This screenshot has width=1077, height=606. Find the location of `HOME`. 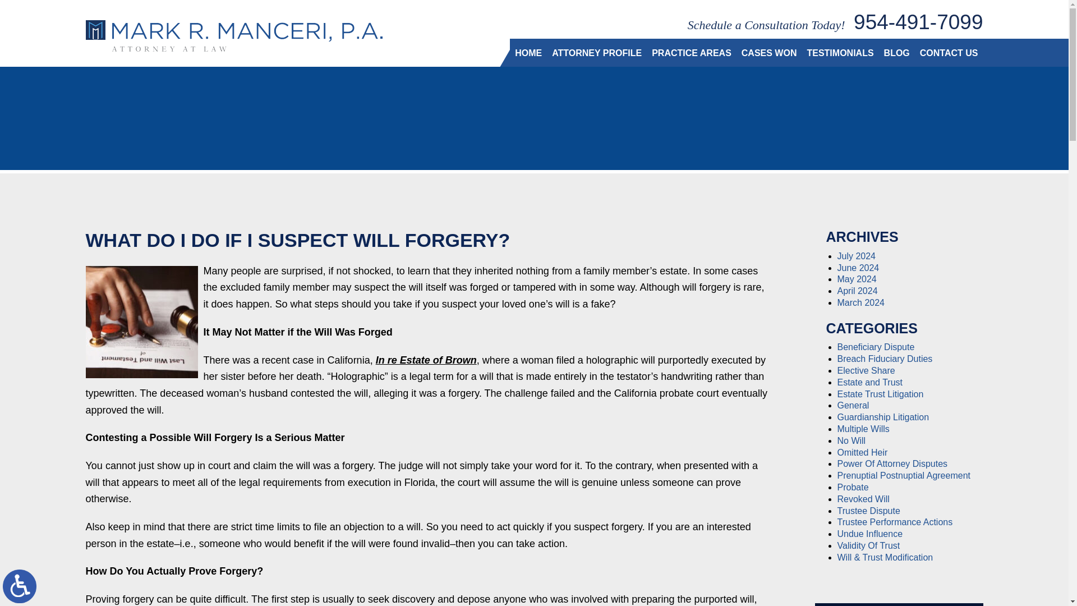

HOME is located at coordinates (528, 53).